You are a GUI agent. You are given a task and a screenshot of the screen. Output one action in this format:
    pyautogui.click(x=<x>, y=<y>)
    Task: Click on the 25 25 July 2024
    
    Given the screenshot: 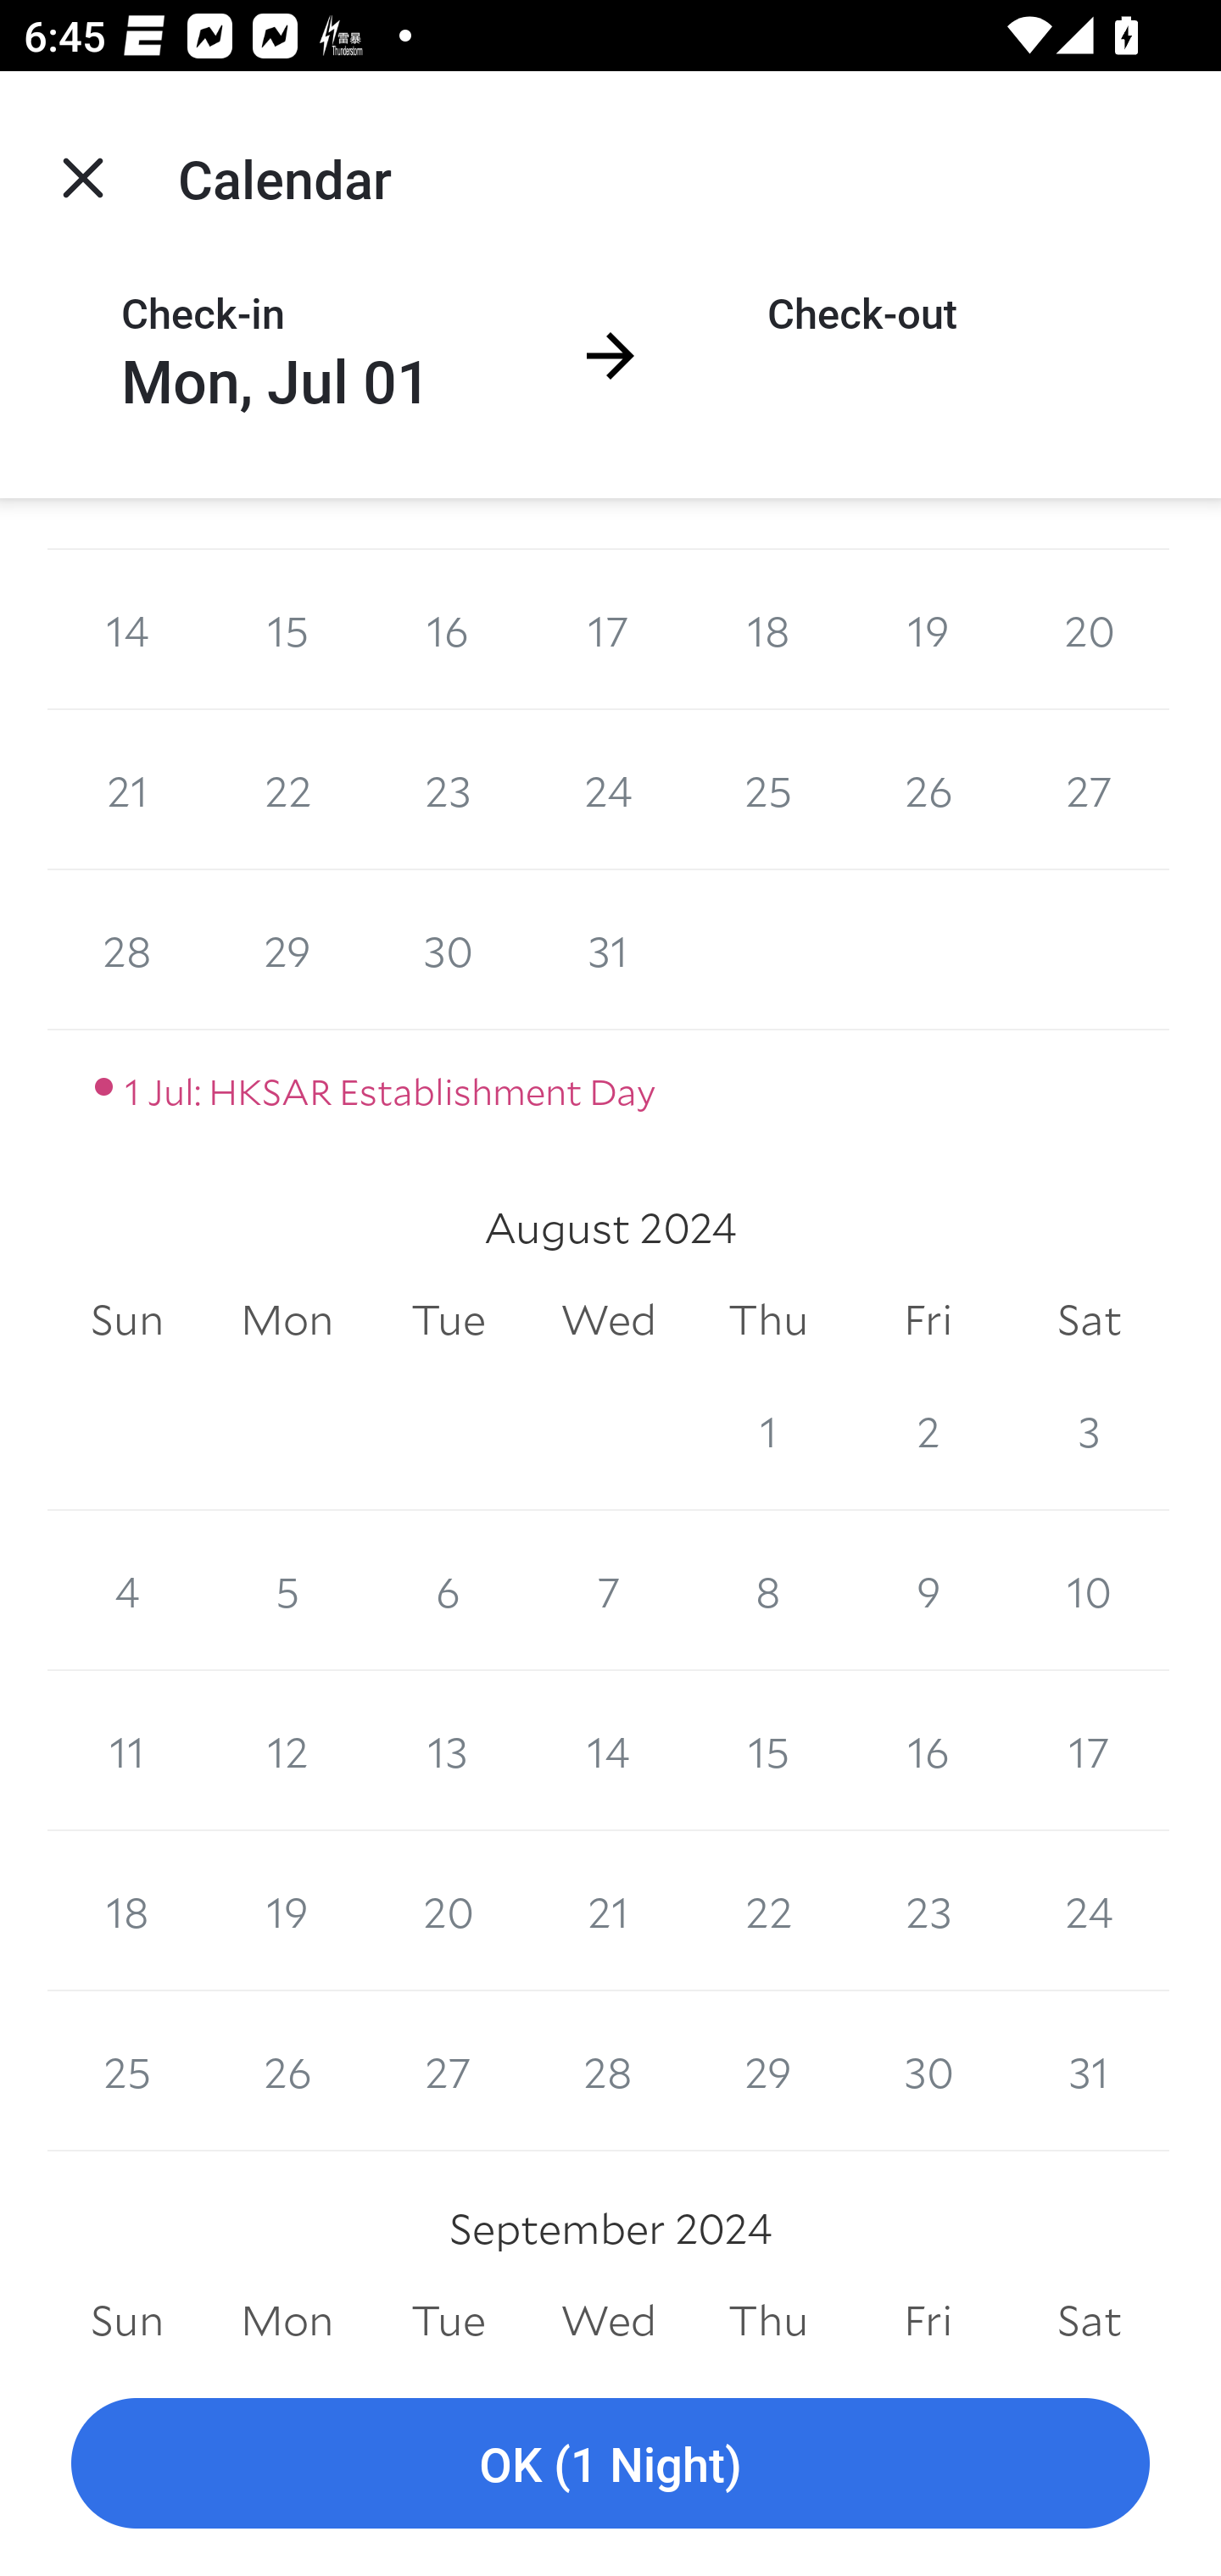 What is the action you would take?
    pyautogui.click(x=768, y=791)
    